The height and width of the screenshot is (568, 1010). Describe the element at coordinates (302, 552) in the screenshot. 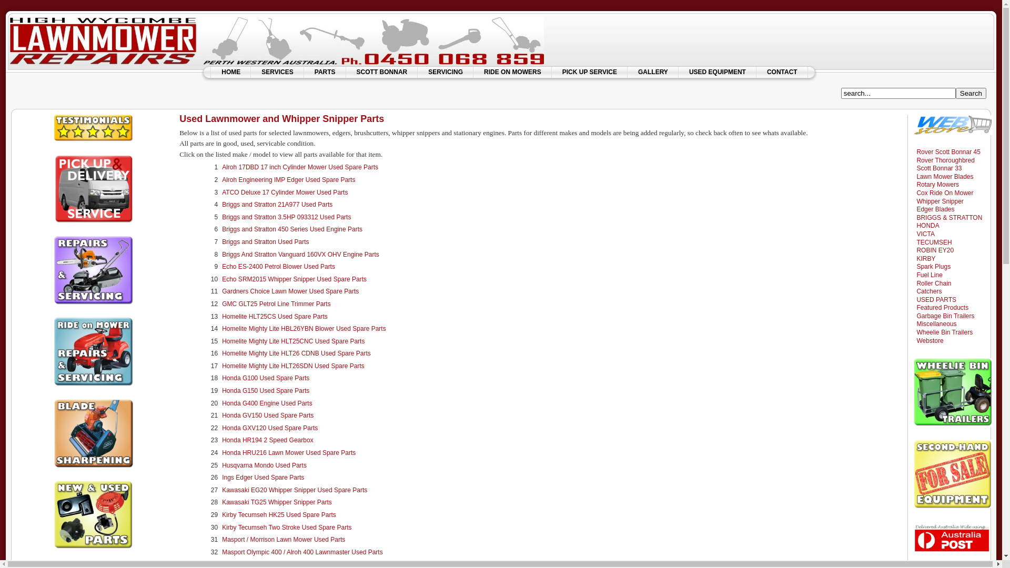

I see `Masport Olympic 400 / Alroh 400 Lawnmaster Used Parts` at that location.